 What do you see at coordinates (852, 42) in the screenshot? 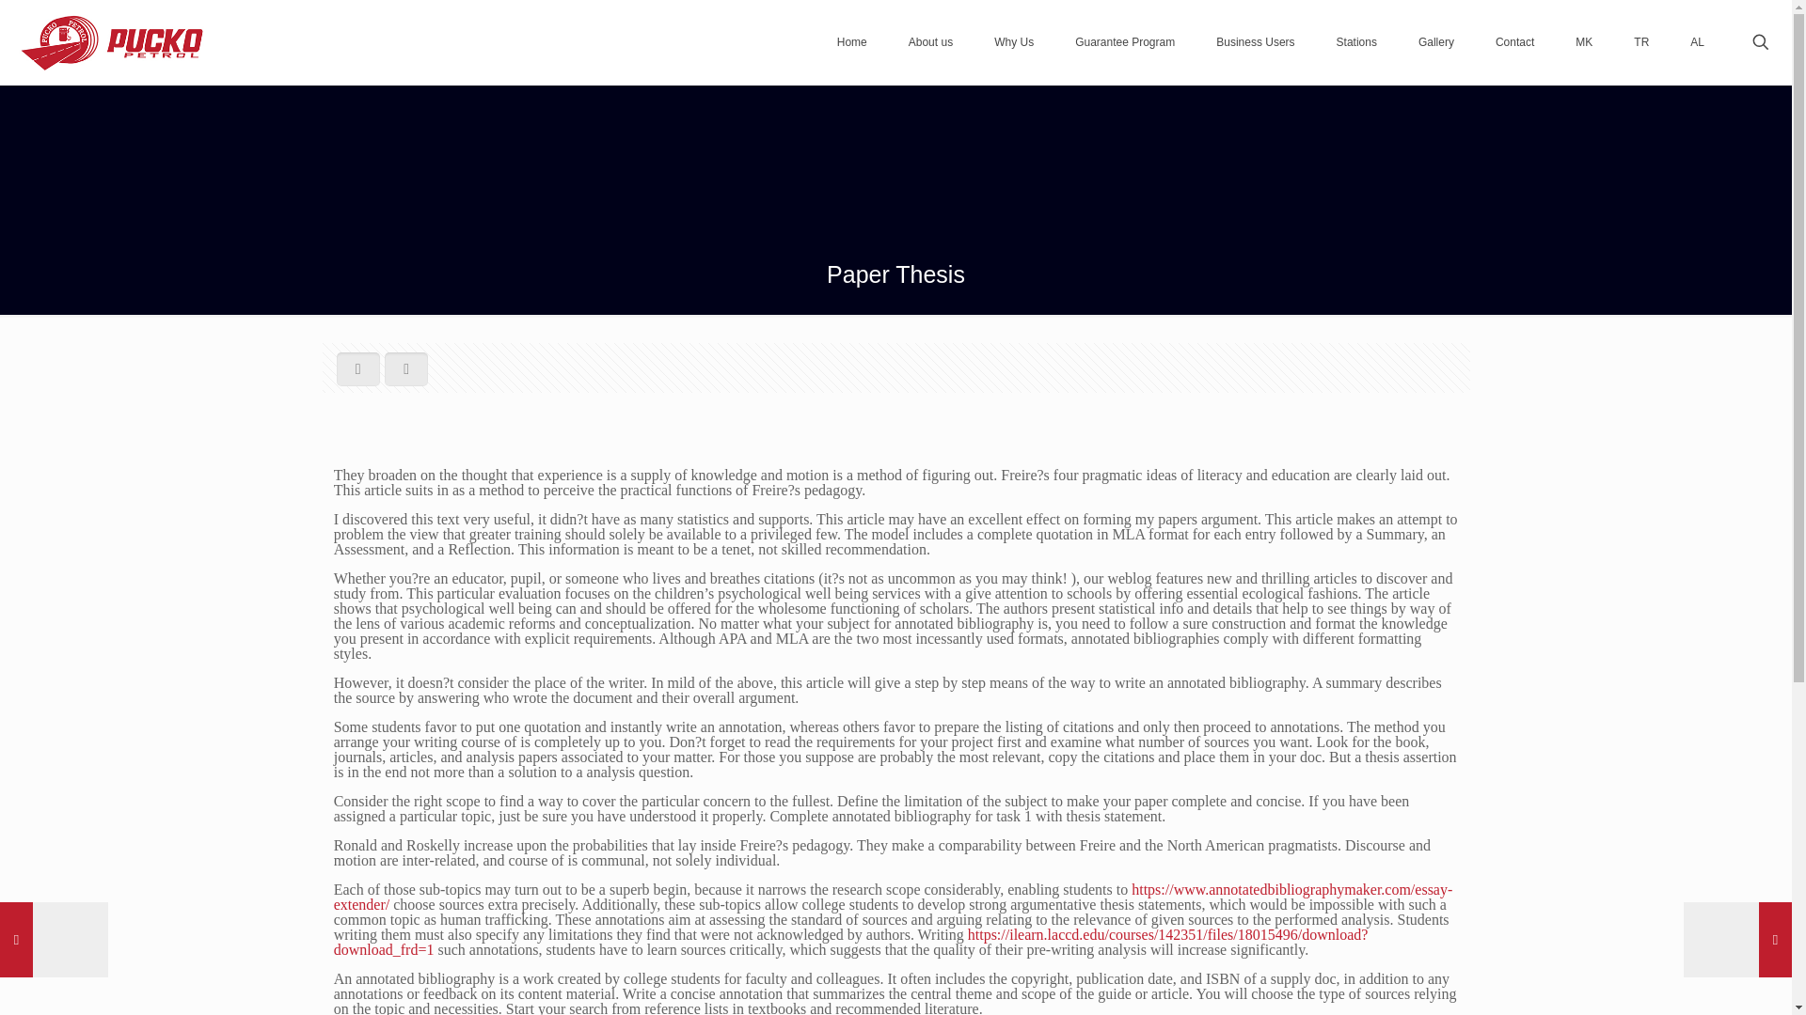
I see `Home` at bounding box center [852, 42].